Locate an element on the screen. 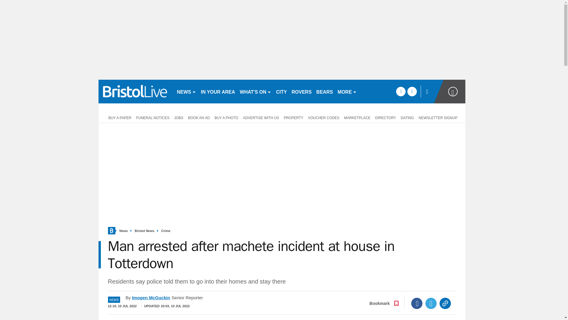 Image resolution: width=568 pixels, height=320 pixels. WHAT'S ON is located at coordinates (256, 91).